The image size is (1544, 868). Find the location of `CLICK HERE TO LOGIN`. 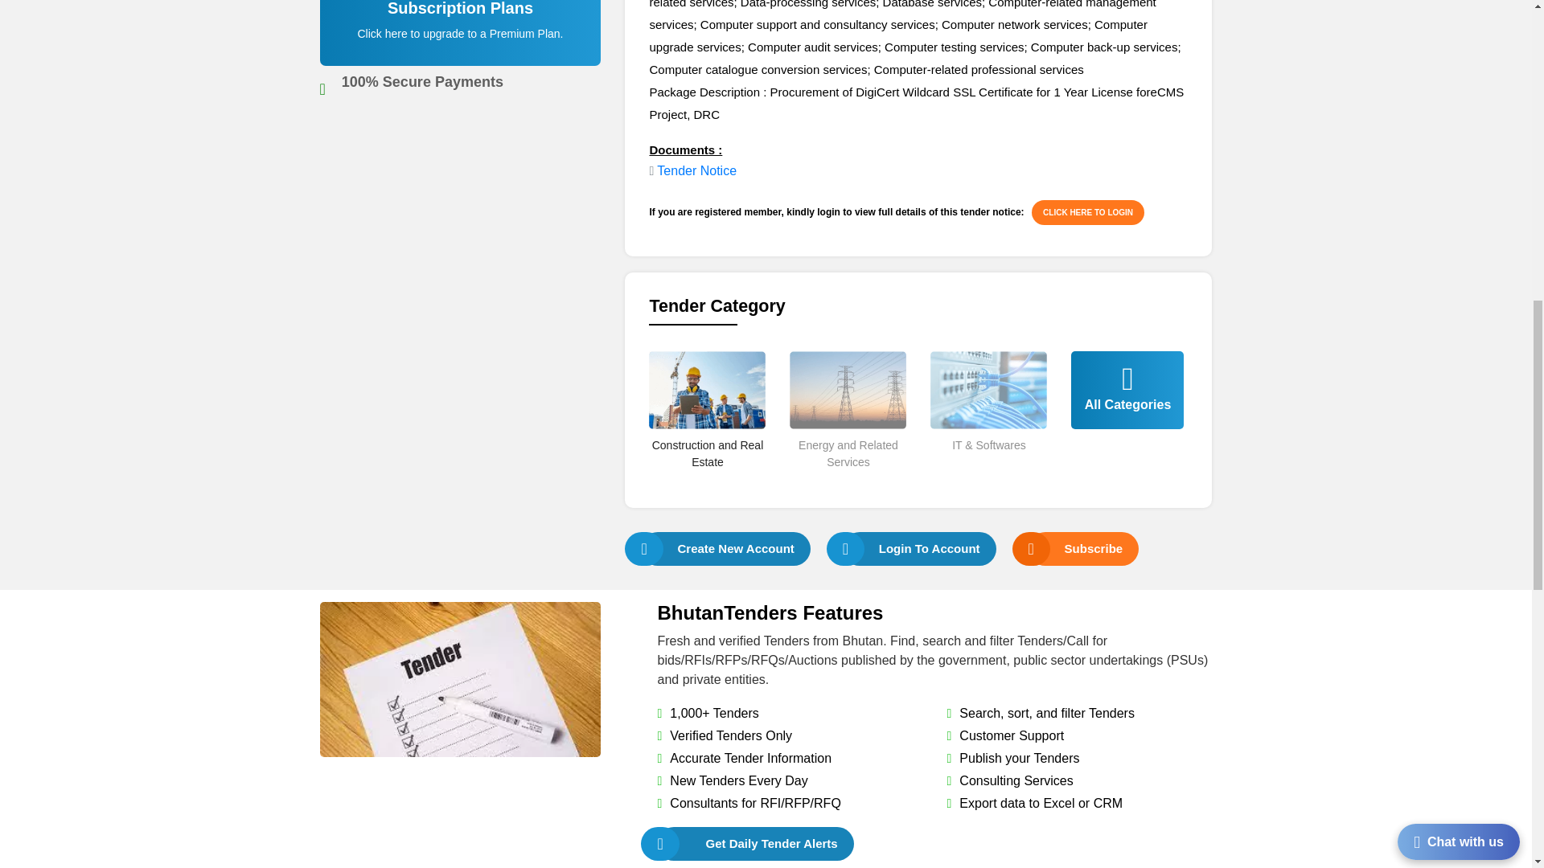

CLICK HERE TO LOGIN is located at coordinates (1087, 212).